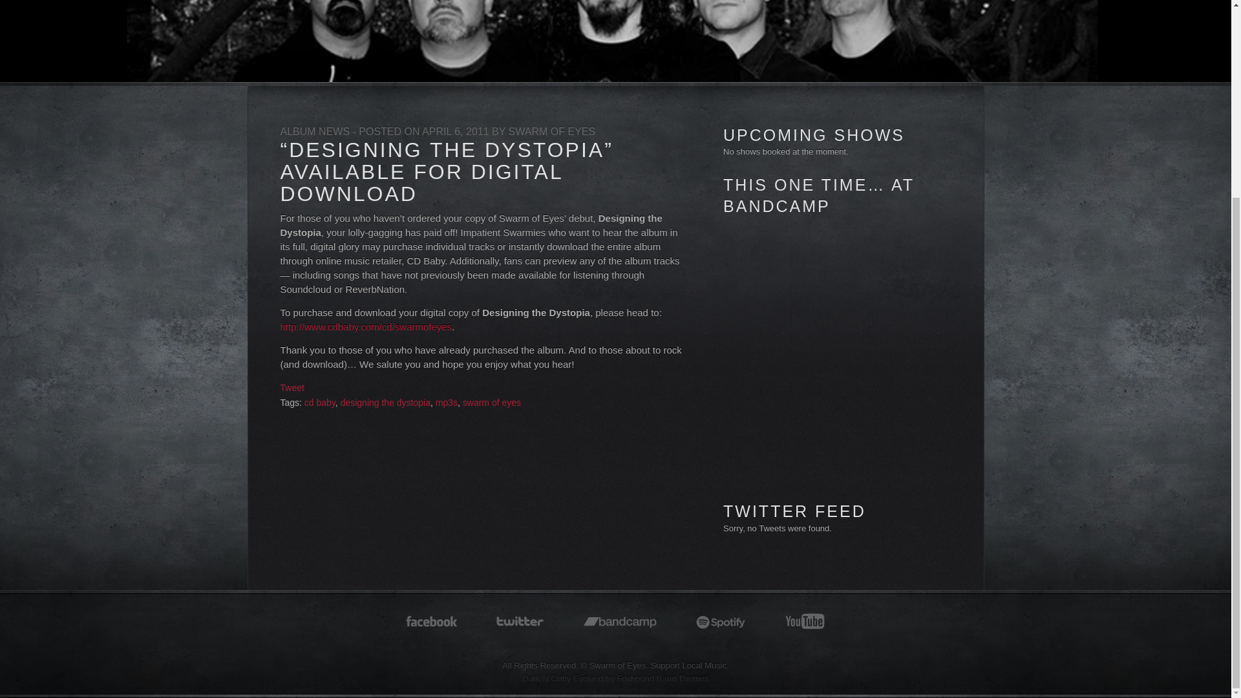  Describe the element at coordinates (292, 388) in the screenshot. I see `Tweet` at that location.